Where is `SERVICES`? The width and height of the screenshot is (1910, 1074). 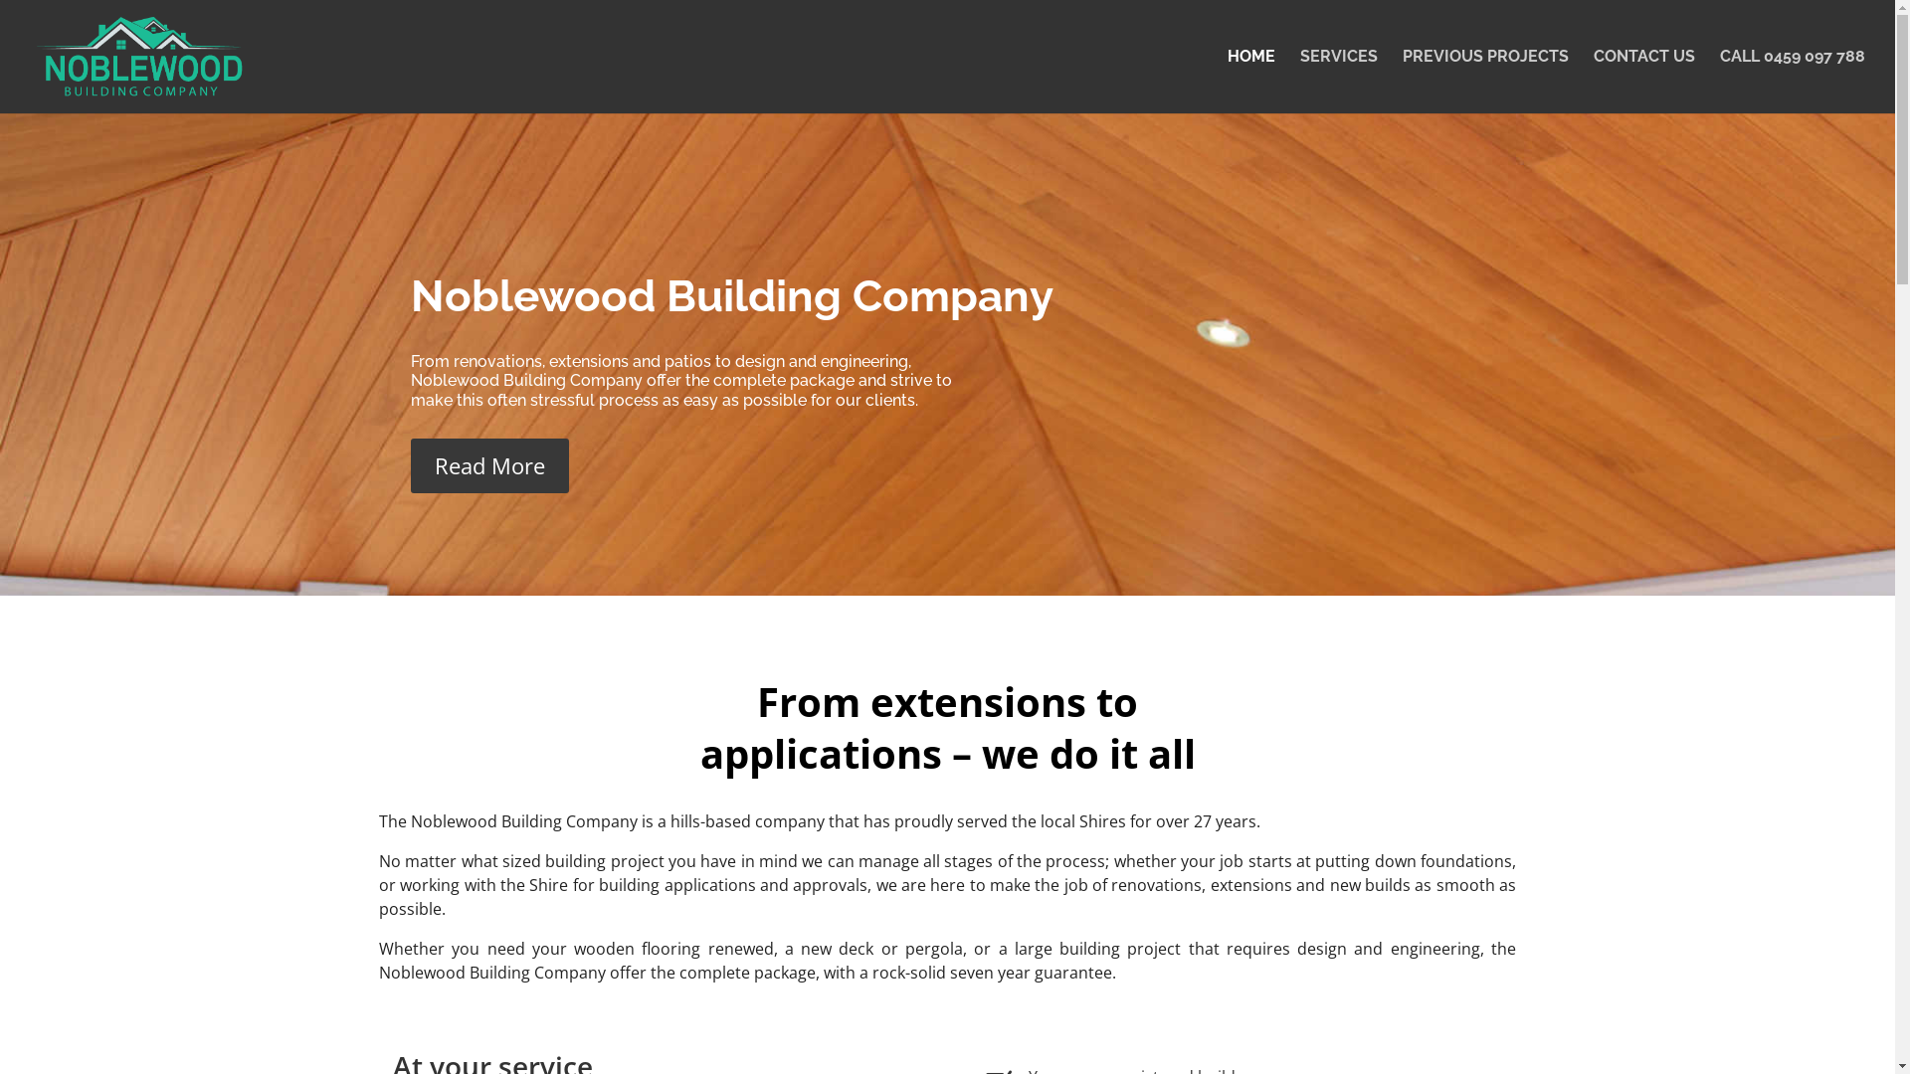 SERVICES is located at coordinates (1339, 82).